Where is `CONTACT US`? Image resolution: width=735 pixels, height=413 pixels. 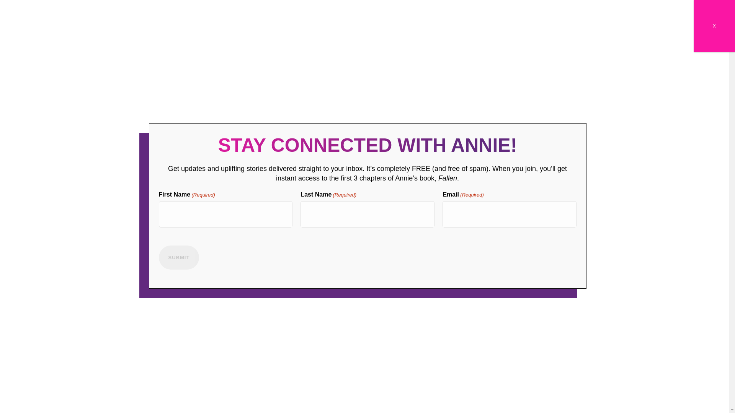 CONTACT US is located at coordinates (537, 356).